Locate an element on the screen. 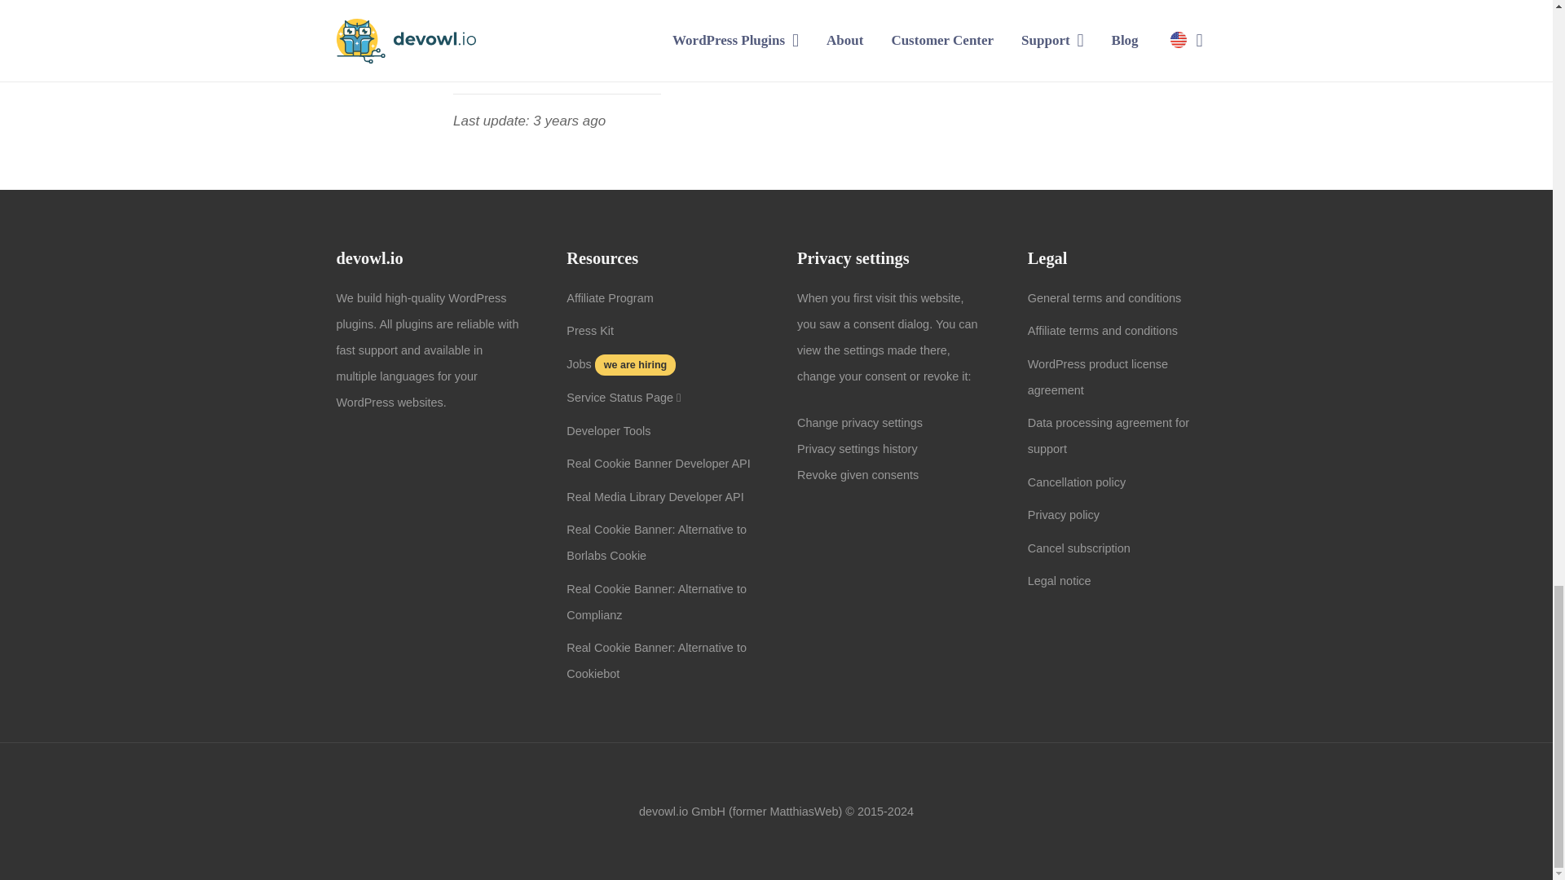 Image resolution: width=1565 pixels, height=880 pixels. Jobs is located at coordinates (579, 363).